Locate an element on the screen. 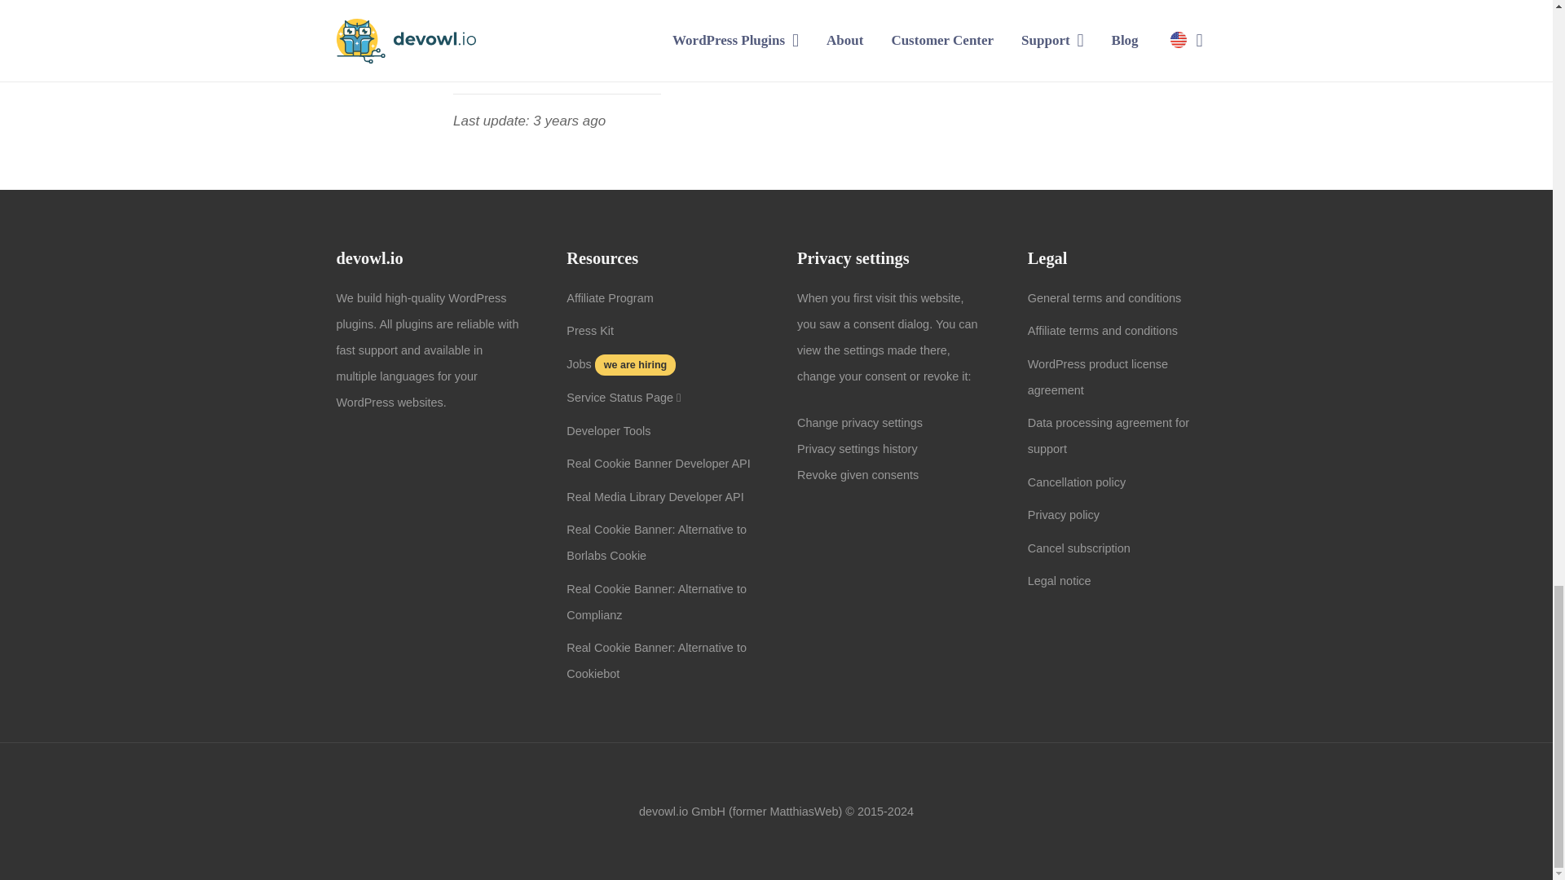 Image resolution: width=1565 pixels, height=880 pixels. Jobs is located at coordinates (579, 363).